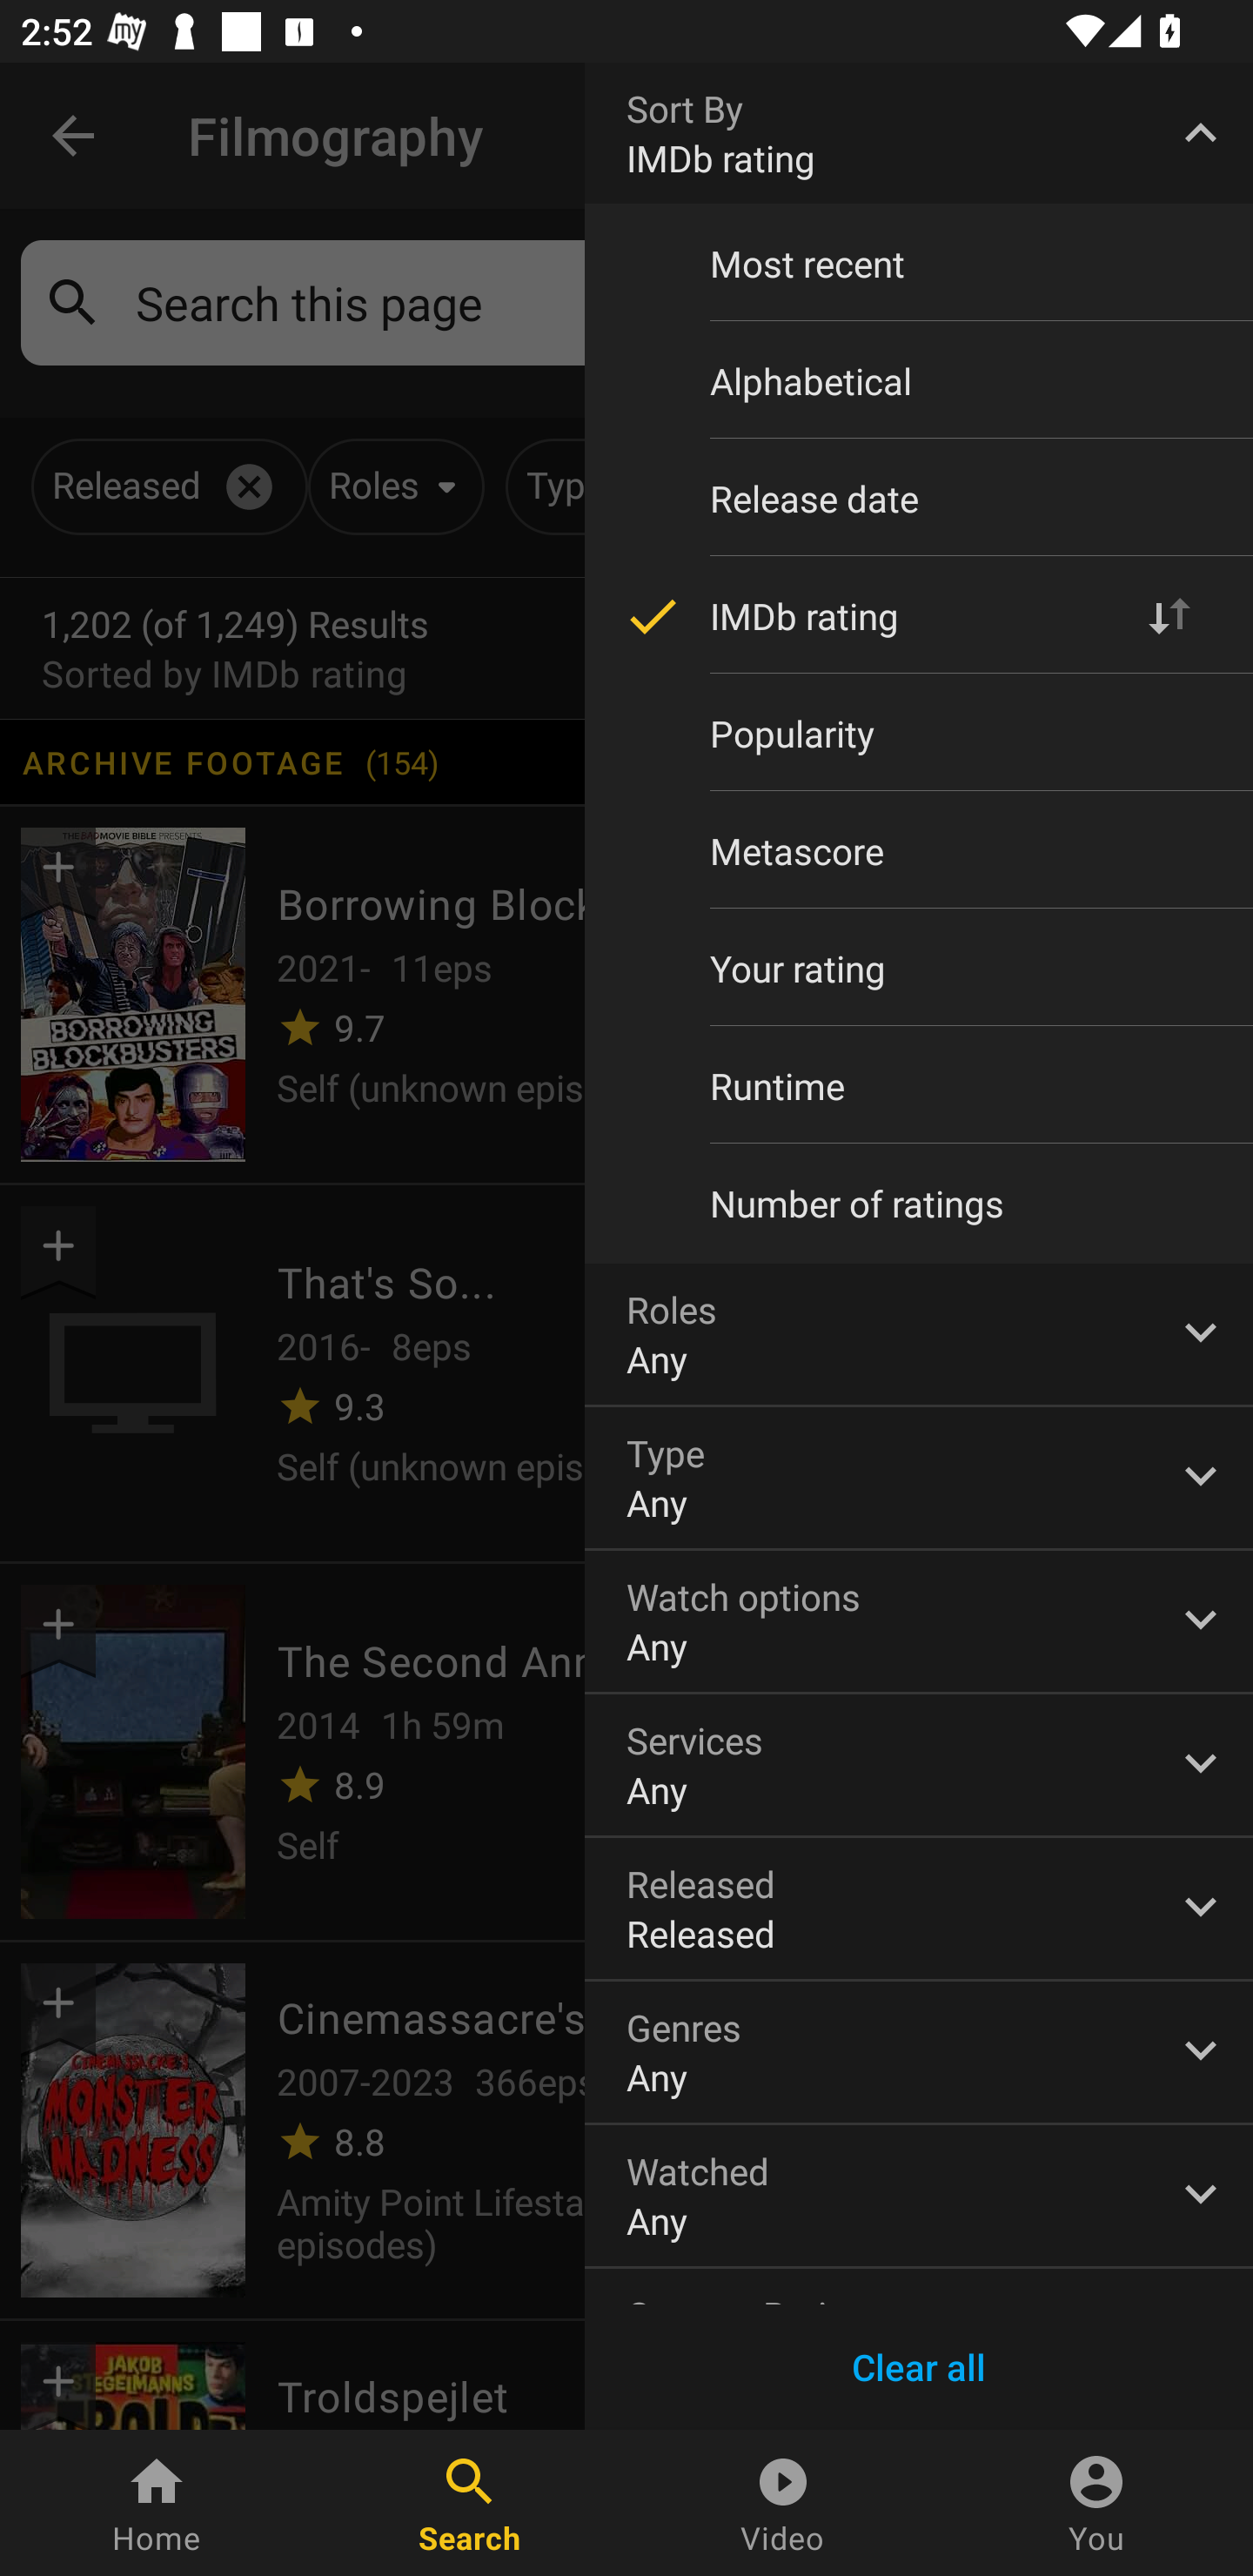 Image resolution: width=1253 pixels, height=2576 pixels. I want to click on Release date, so click(919, 498).